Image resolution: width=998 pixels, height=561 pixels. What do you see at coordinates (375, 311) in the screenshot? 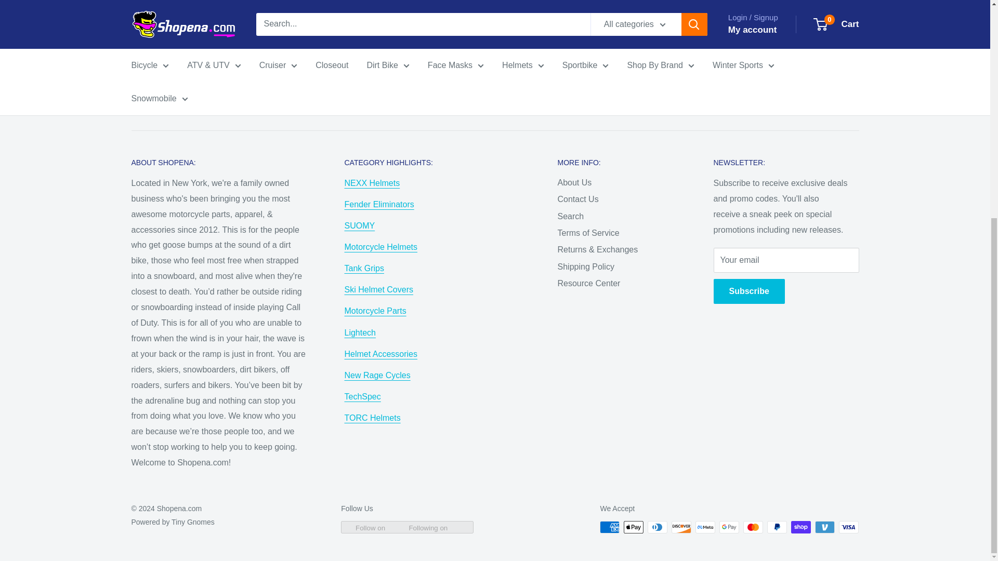
I see `Sportbike Parts` at bounding box center [375, 311].